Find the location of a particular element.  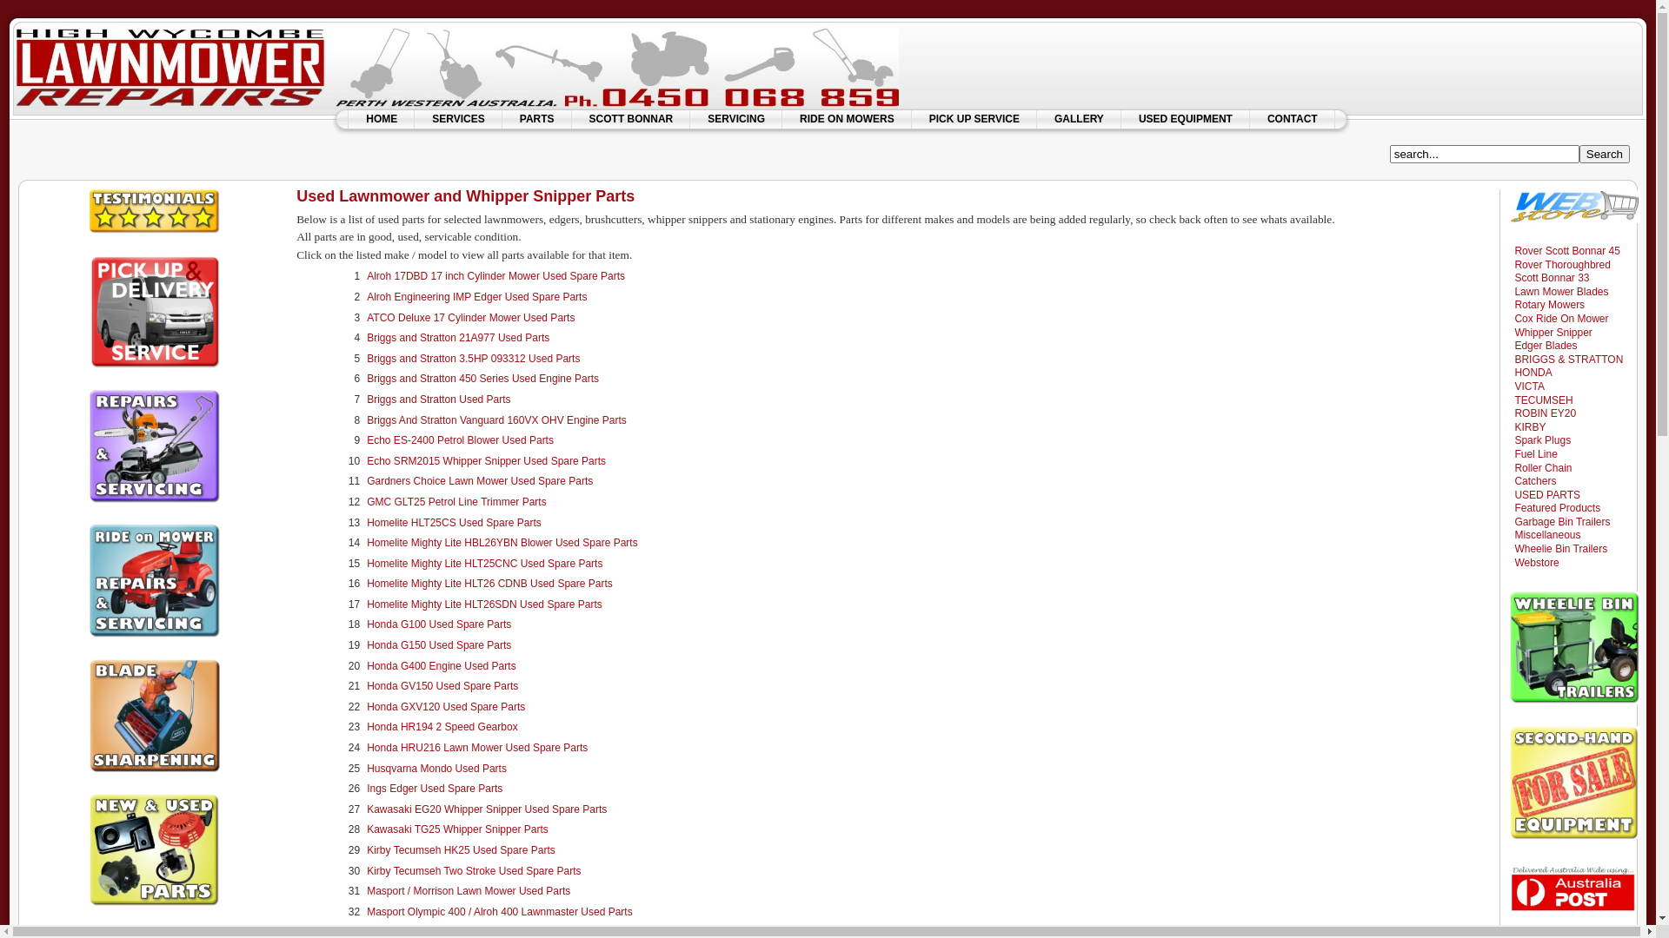

USED EQUIPMENT is located at coordinates (1186, 119).